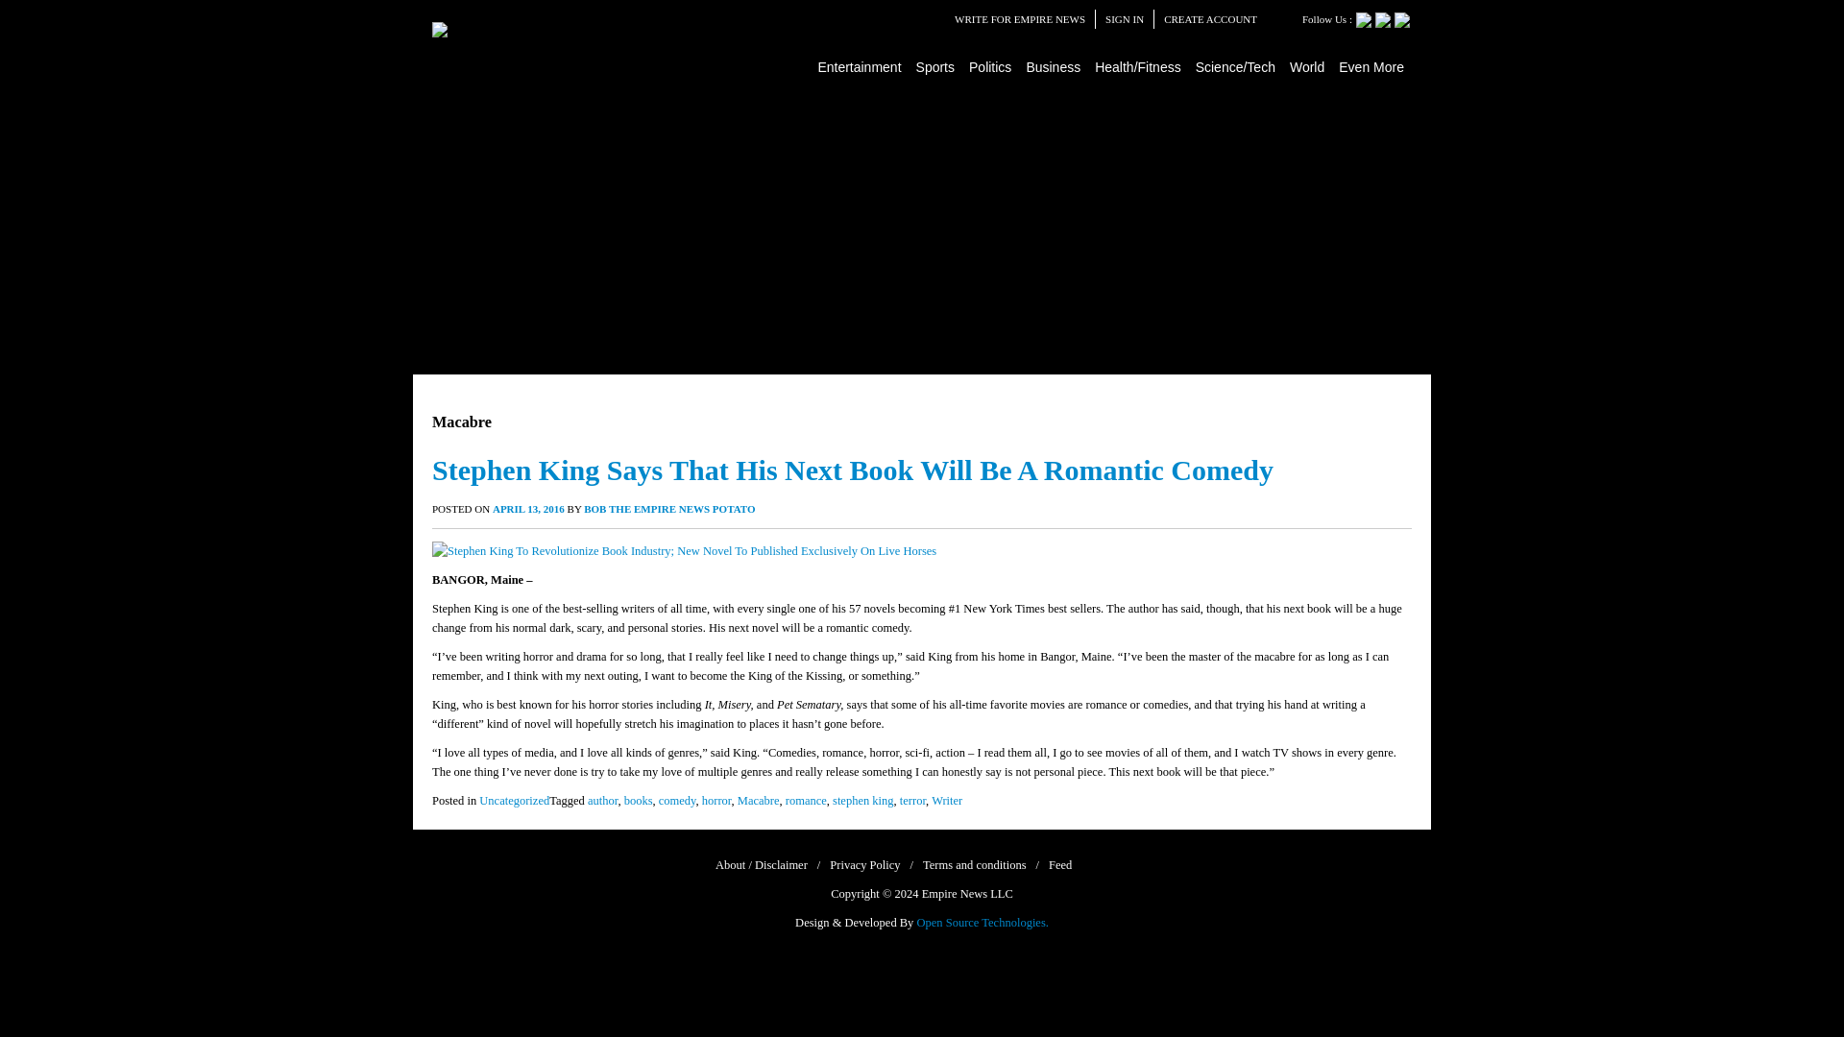 This screenshot has width=1844, height=1037. I want to click on Sports, so click(935, 66).